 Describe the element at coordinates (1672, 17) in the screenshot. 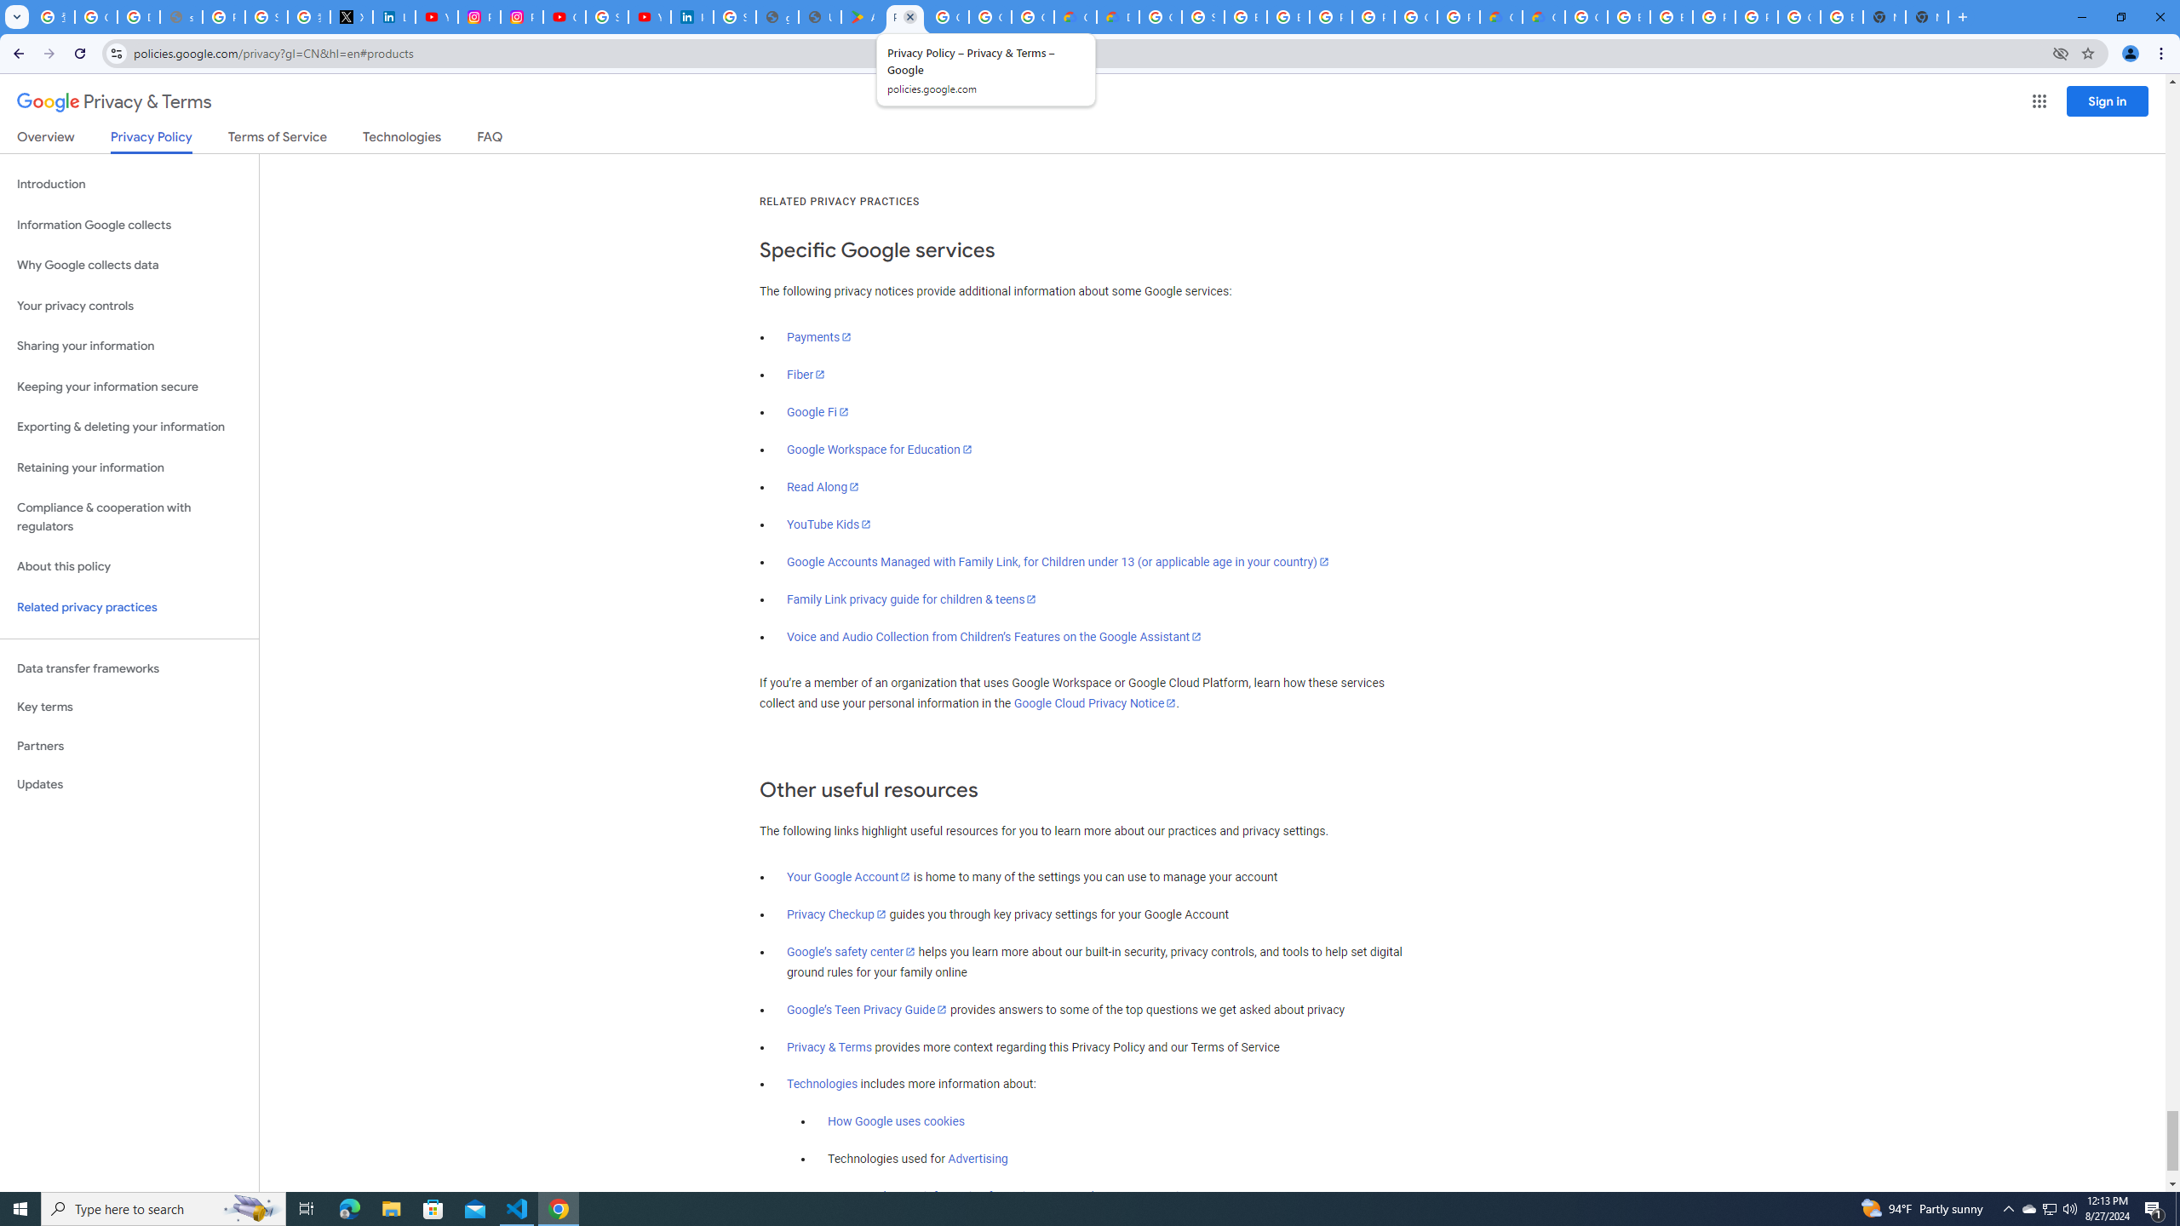

I see `Browse Chrome as a guest - Computer - Google Chrome Help` at that location.